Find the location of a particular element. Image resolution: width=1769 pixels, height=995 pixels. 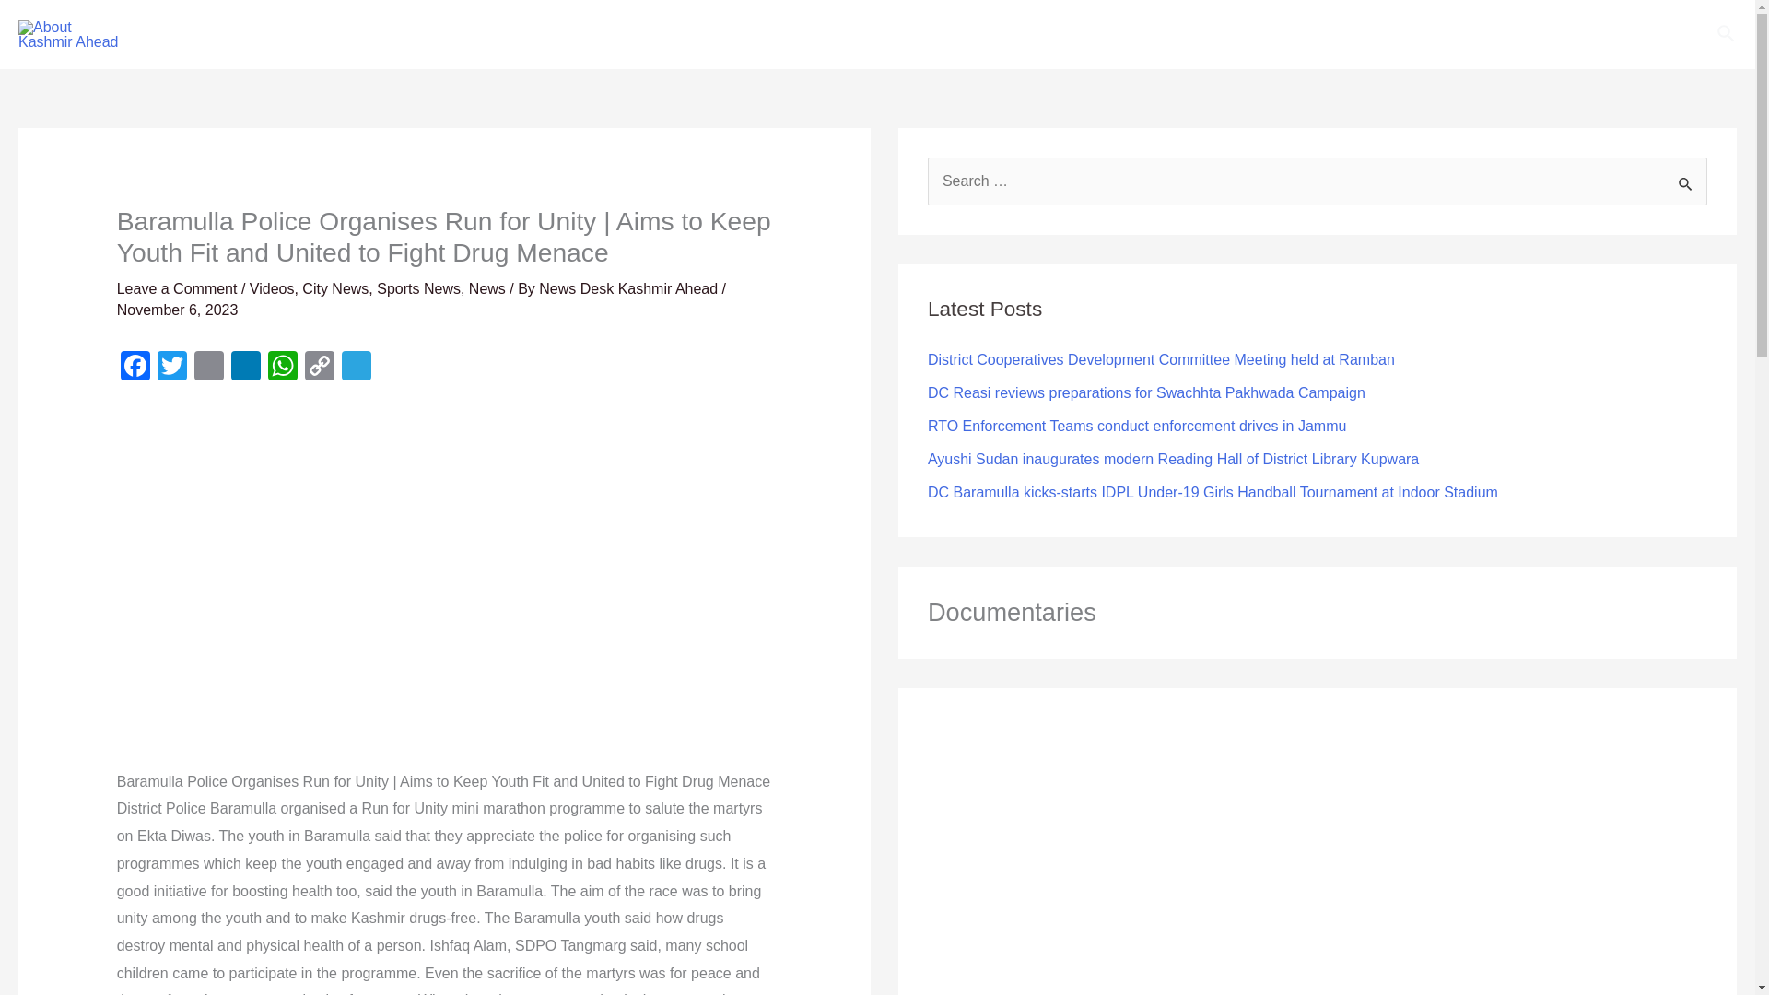

Home is located at coordinates (195, 34).